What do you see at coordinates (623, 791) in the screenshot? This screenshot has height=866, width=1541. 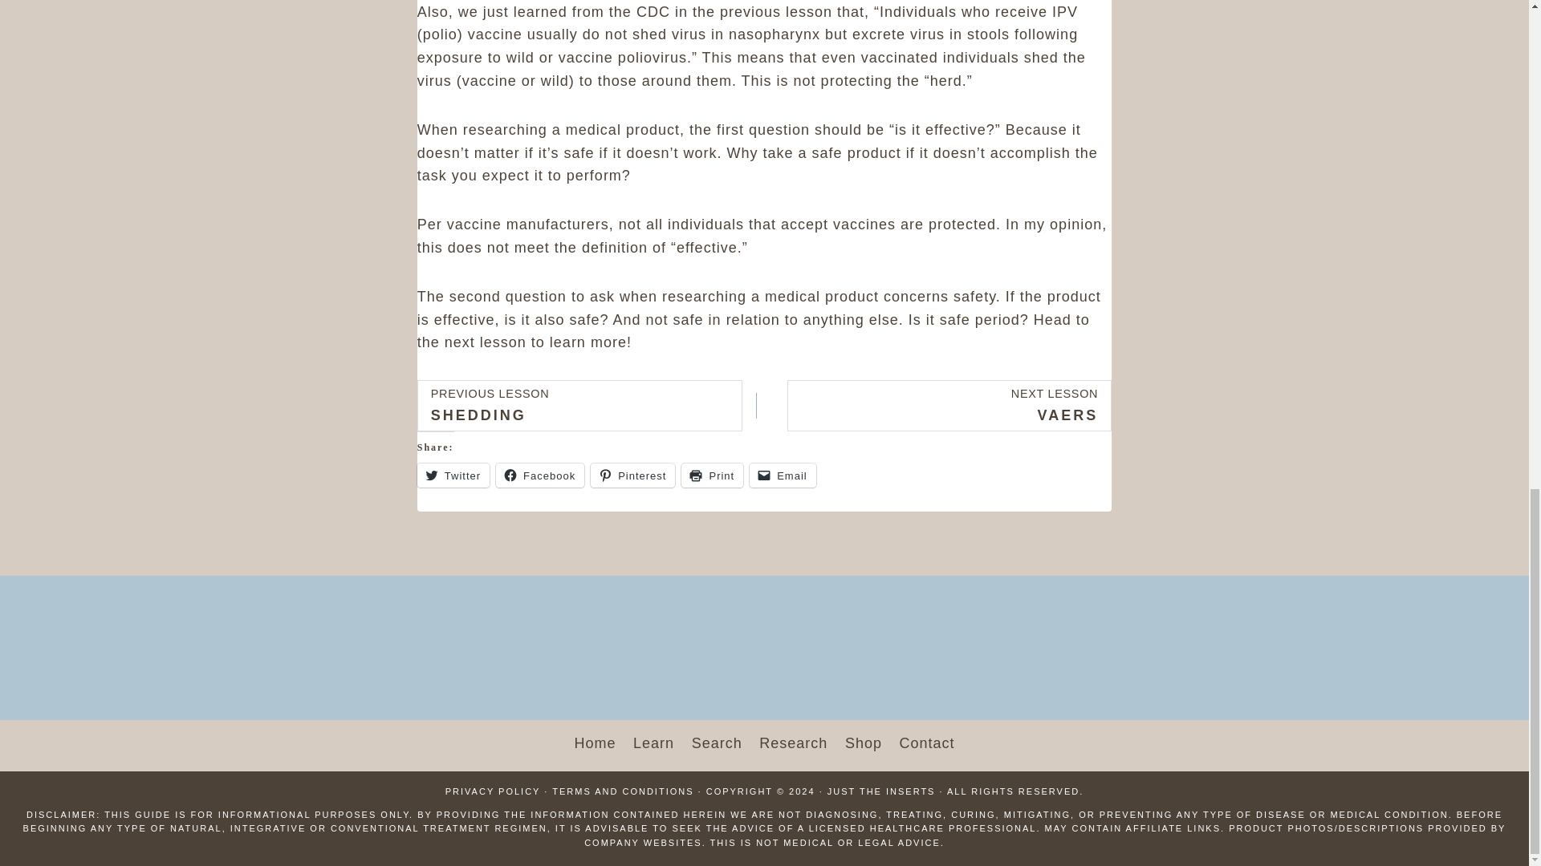 I see `TERMS AND CONDITIONS` at bounding box center [623, 791].